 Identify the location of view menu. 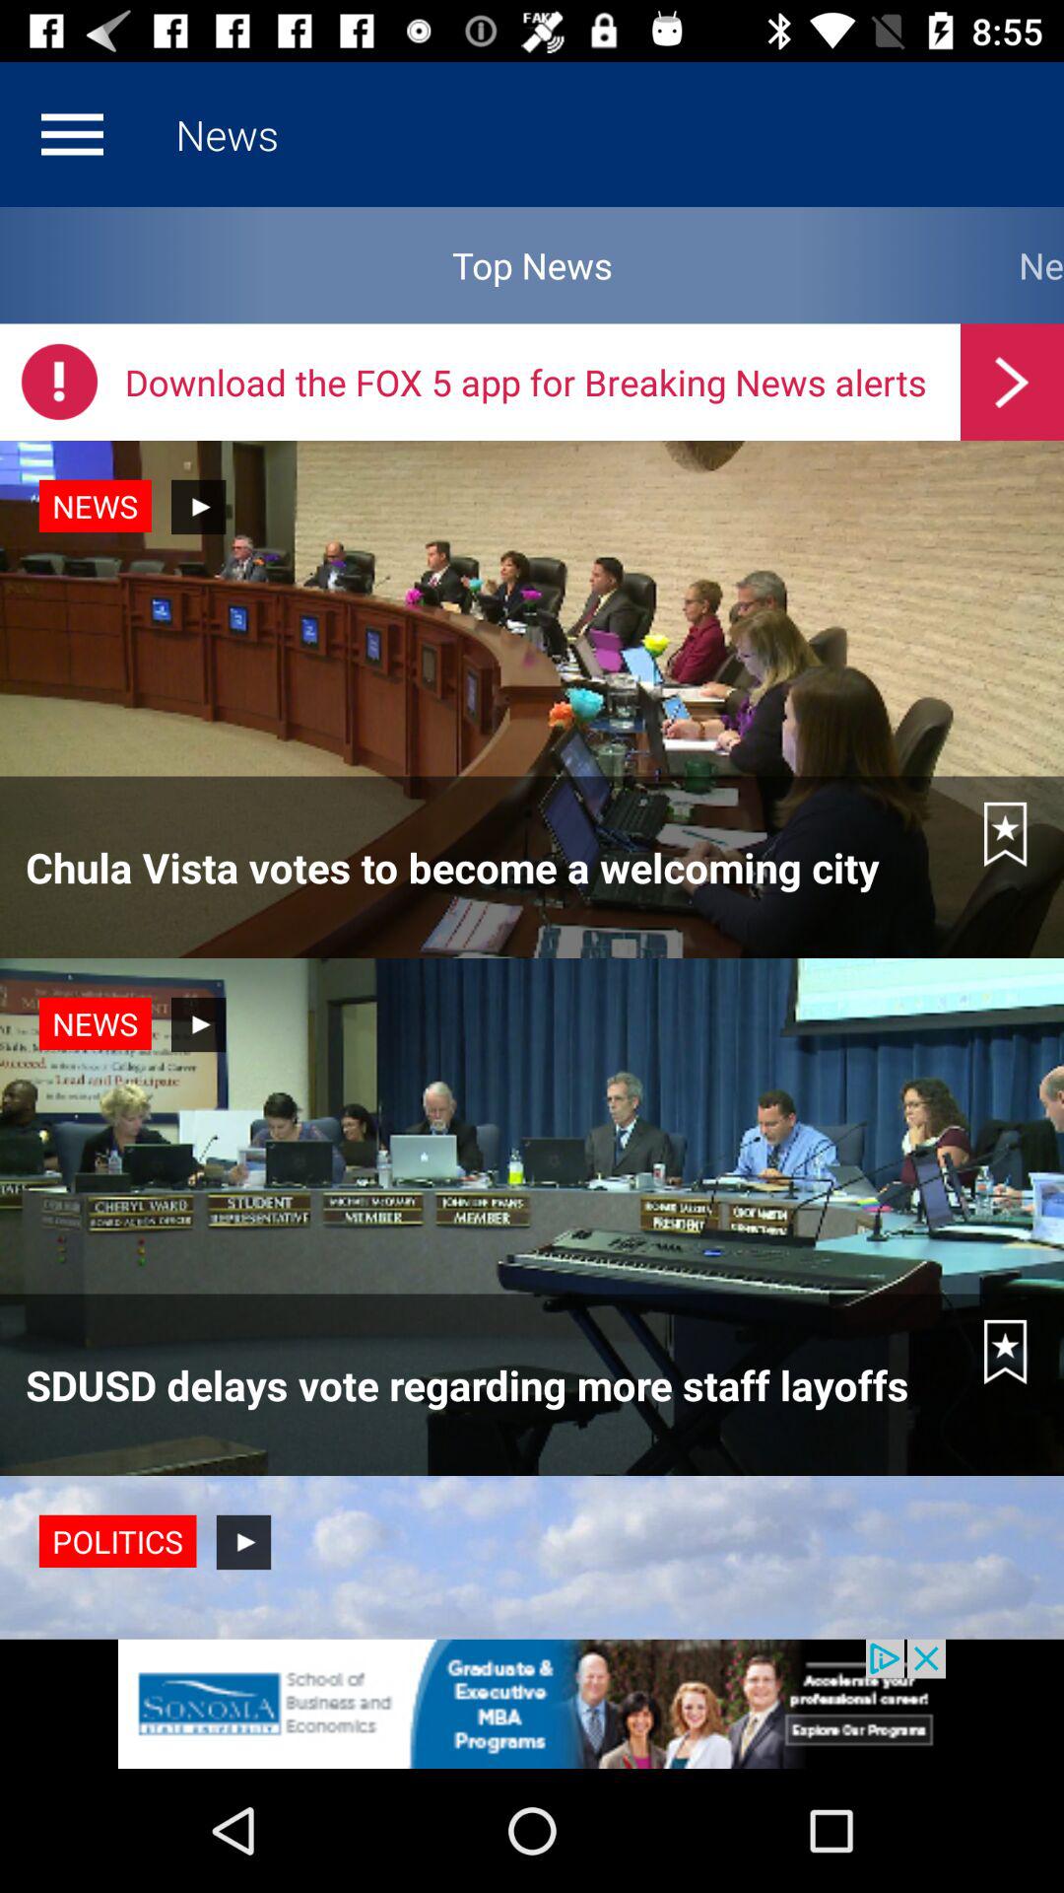
(72, 134).